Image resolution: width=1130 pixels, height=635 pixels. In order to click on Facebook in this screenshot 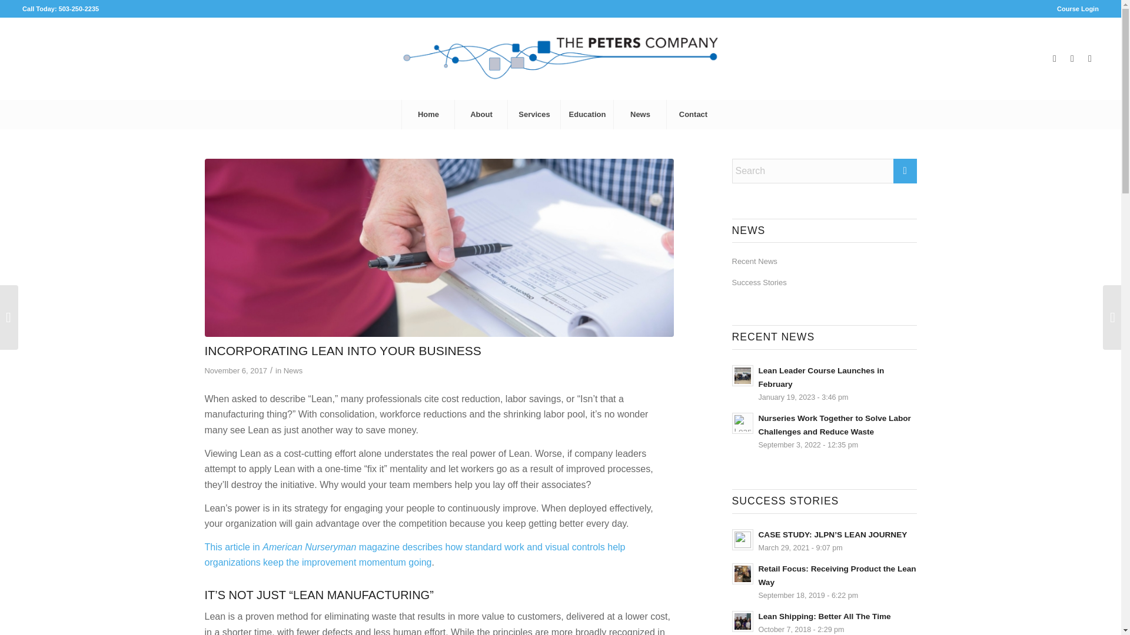, I will do `click(1055, 59)`.